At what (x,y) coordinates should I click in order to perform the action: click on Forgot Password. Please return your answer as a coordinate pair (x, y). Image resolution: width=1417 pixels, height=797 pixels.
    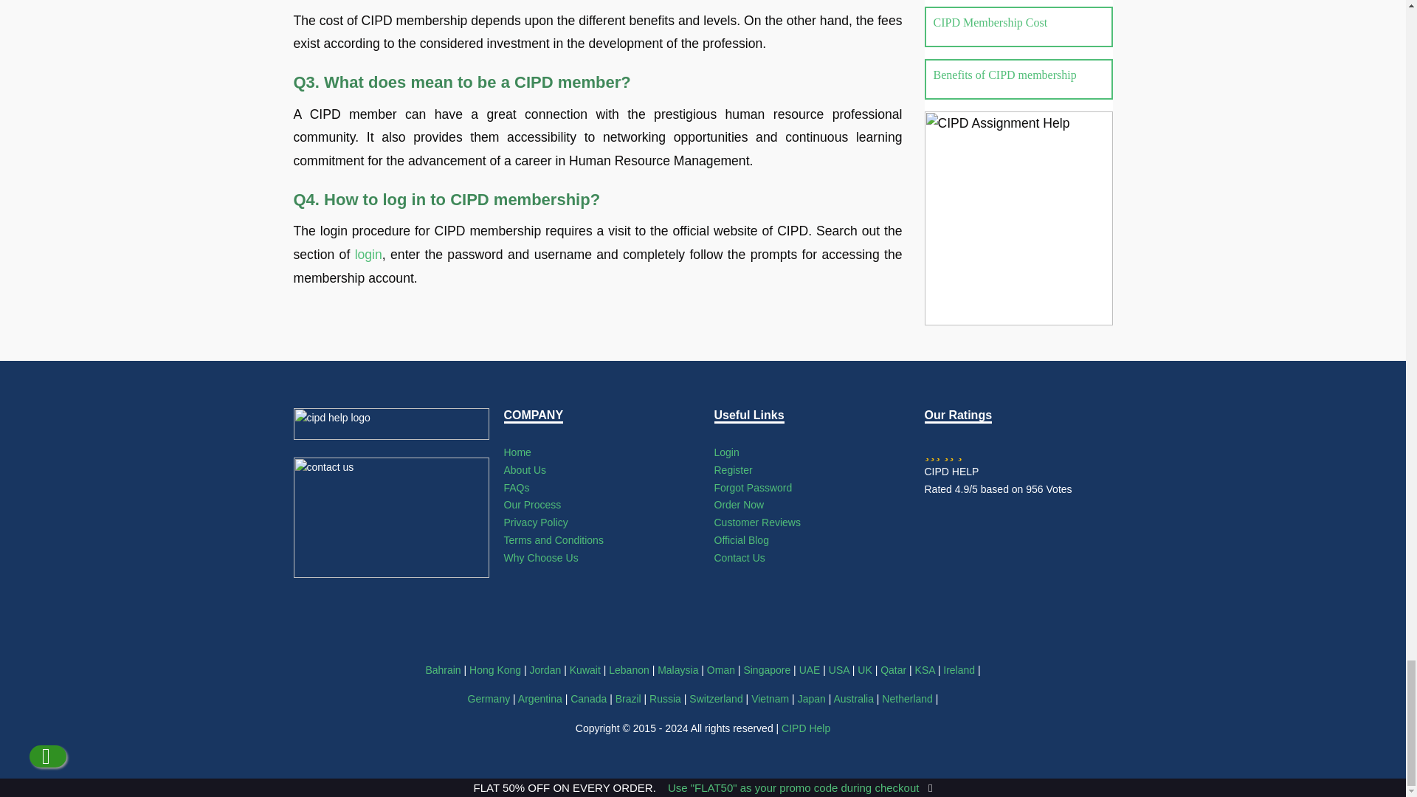
    Looking at the image, I should click on (753, 487).